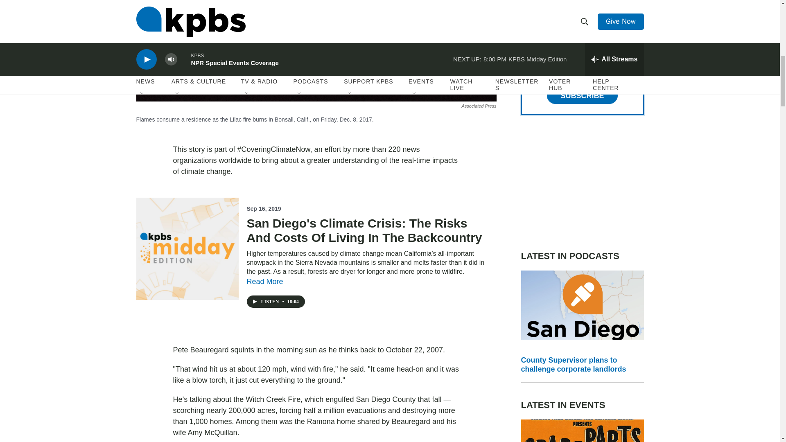 The image size is (786, 442). I want to click on 3rd party ad content, so click(582, 183).